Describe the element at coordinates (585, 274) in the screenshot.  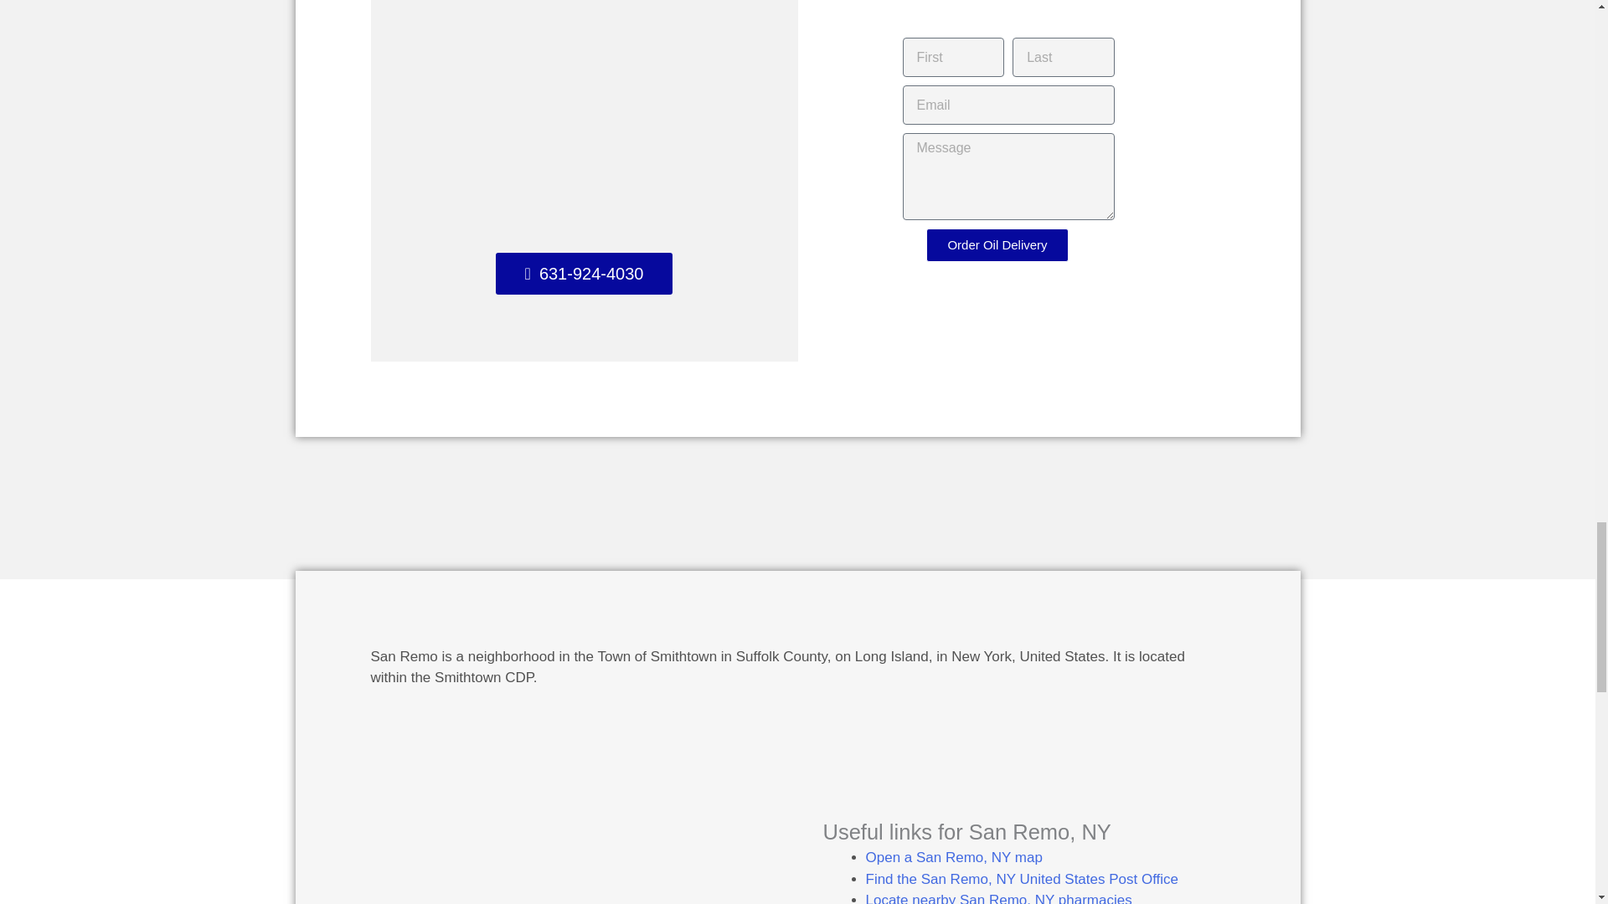
I see `631-924-4030` at that location.